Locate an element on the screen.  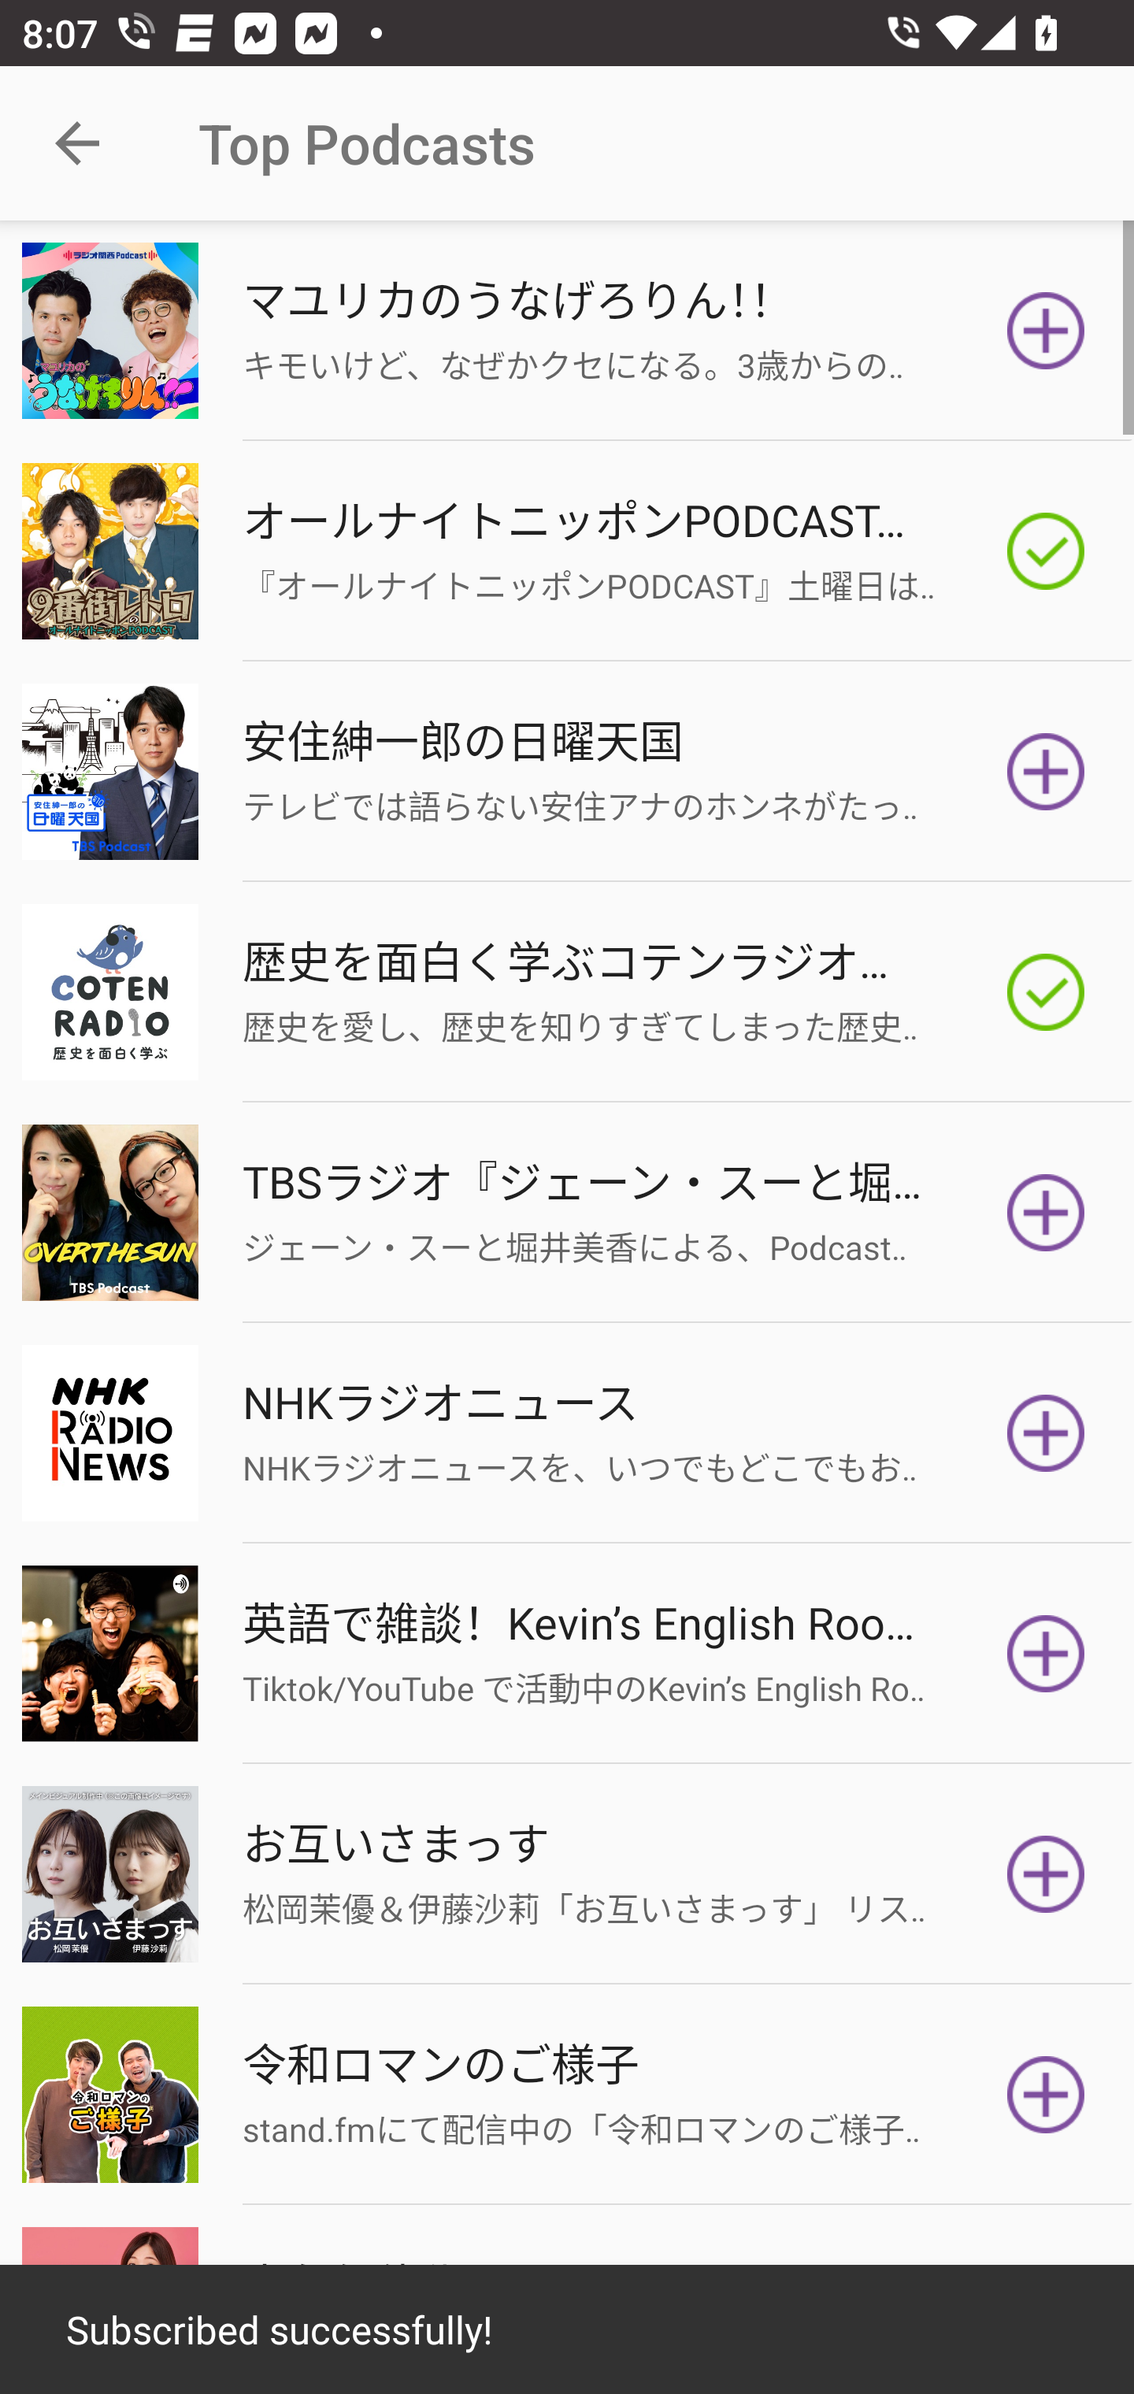
Subscribe is located at coordinates (1046, 2095).